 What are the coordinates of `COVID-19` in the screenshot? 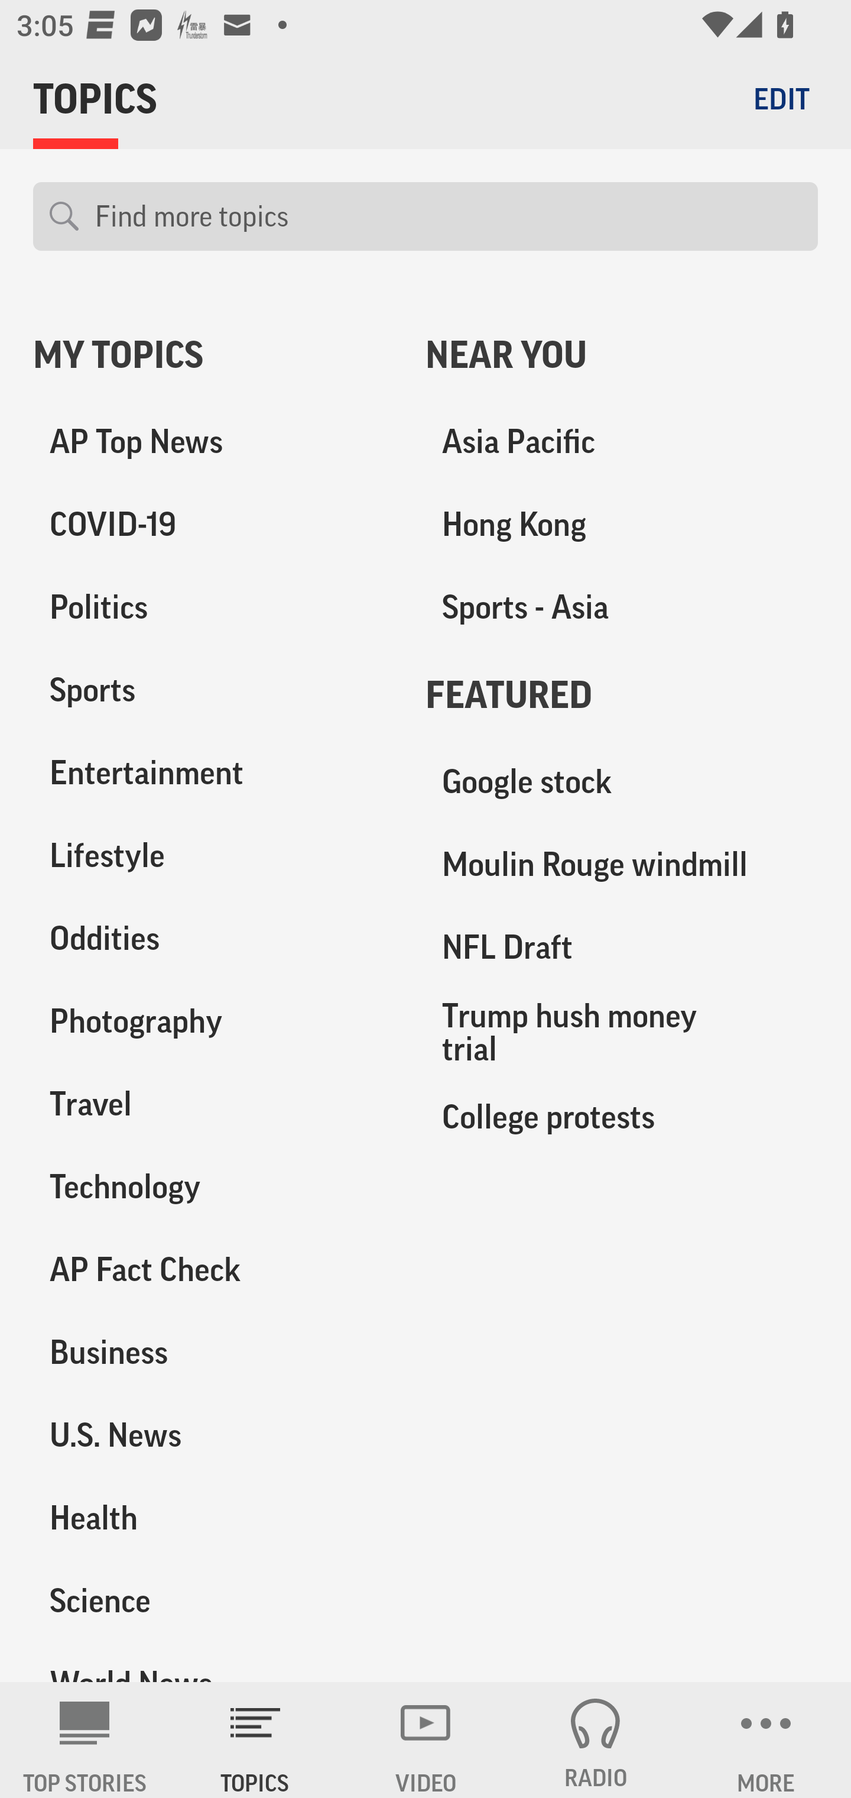 It's located at (213, 525).